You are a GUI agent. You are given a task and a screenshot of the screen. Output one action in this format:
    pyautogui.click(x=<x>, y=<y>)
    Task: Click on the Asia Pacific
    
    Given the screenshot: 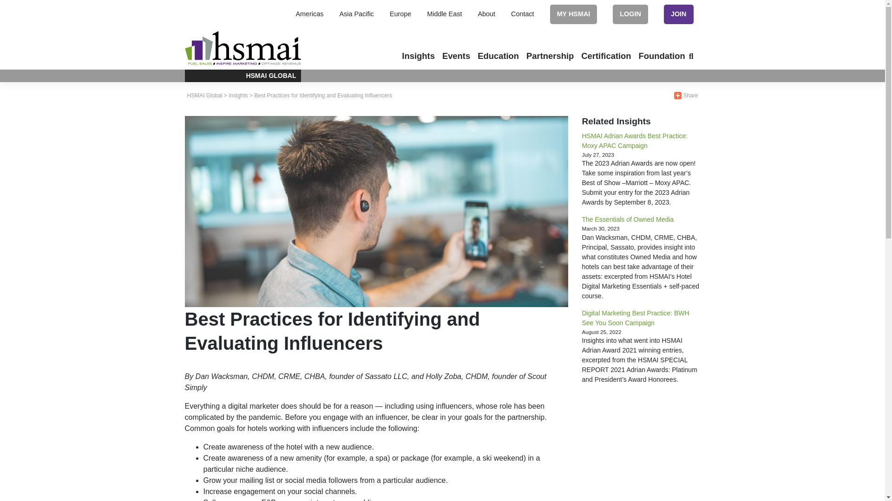 What is the action you would take?
    pyautogui.click(x=356, y=13)
    